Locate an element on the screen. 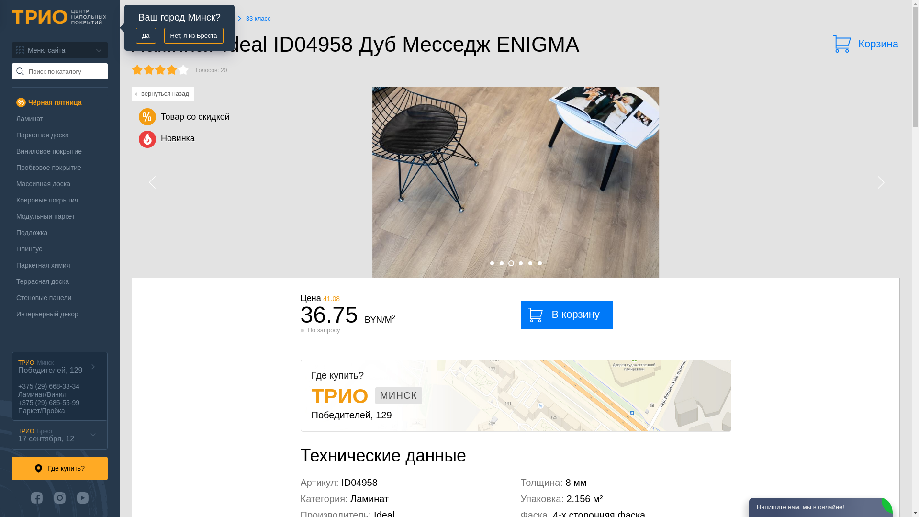  5 is located at coordinates (530, 263).